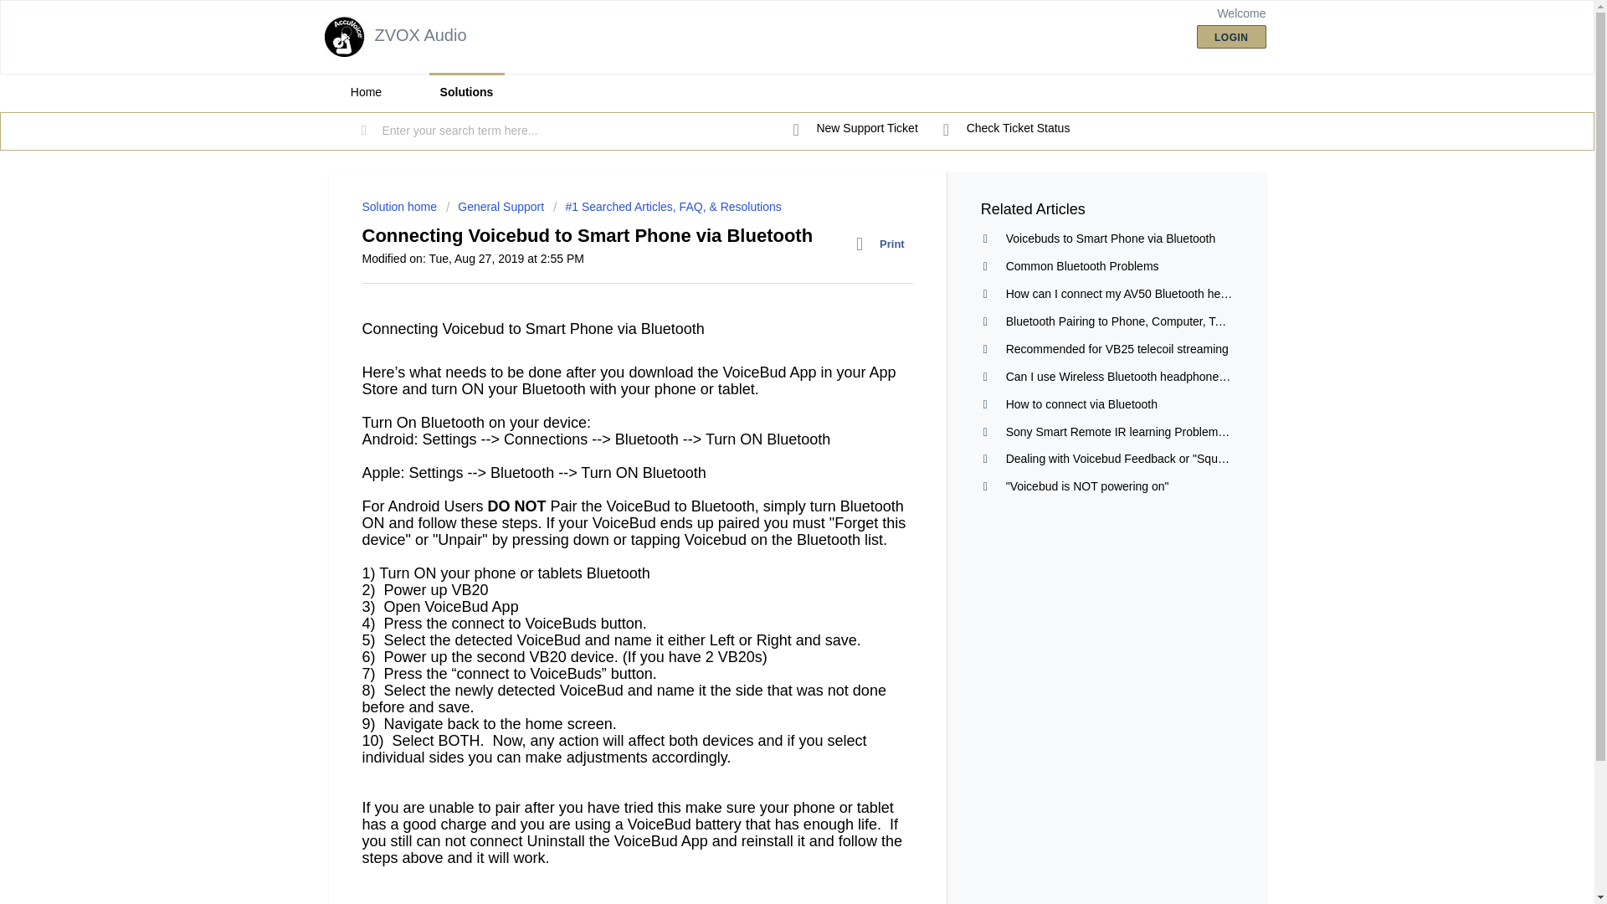 This screenshot has height=904, width=1607. What do you see at coordinates (884, 244) in the screenshot?
I see `Print this Article` at bounding box center [884, 244].